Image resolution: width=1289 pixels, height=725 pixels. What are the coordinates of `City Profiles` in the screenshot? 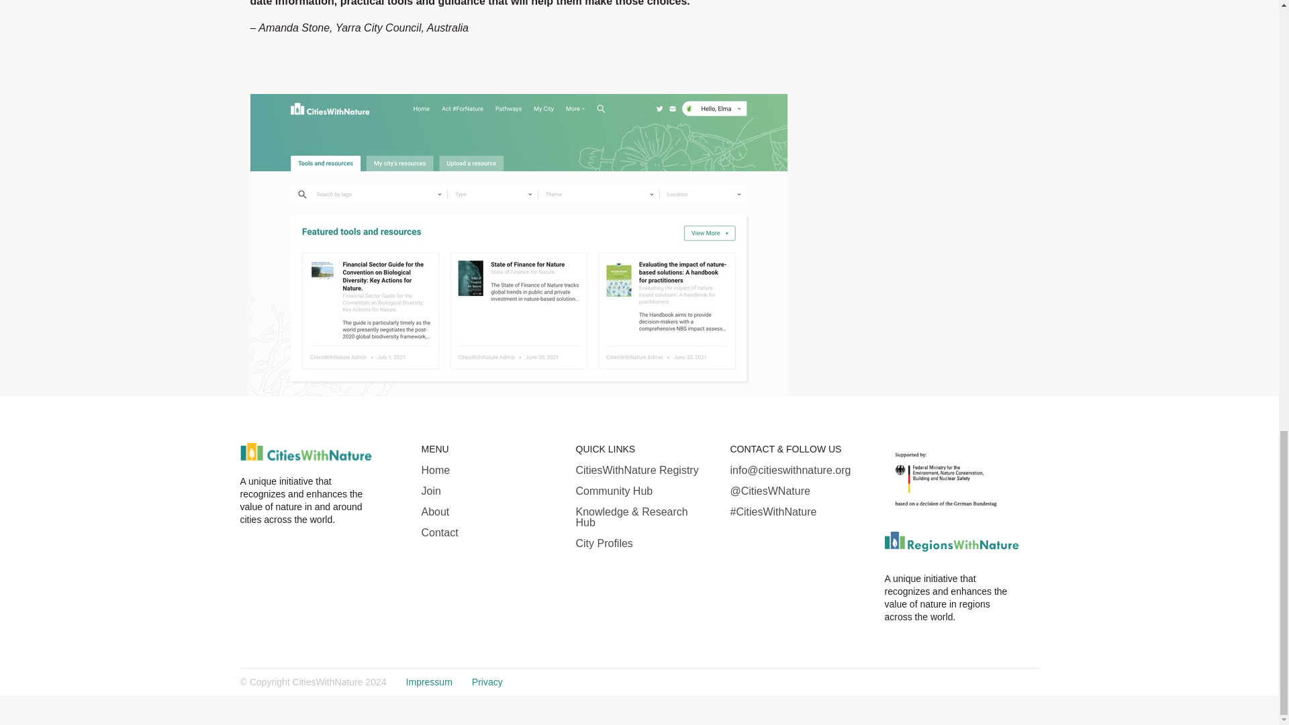 It's located at (643, 544).